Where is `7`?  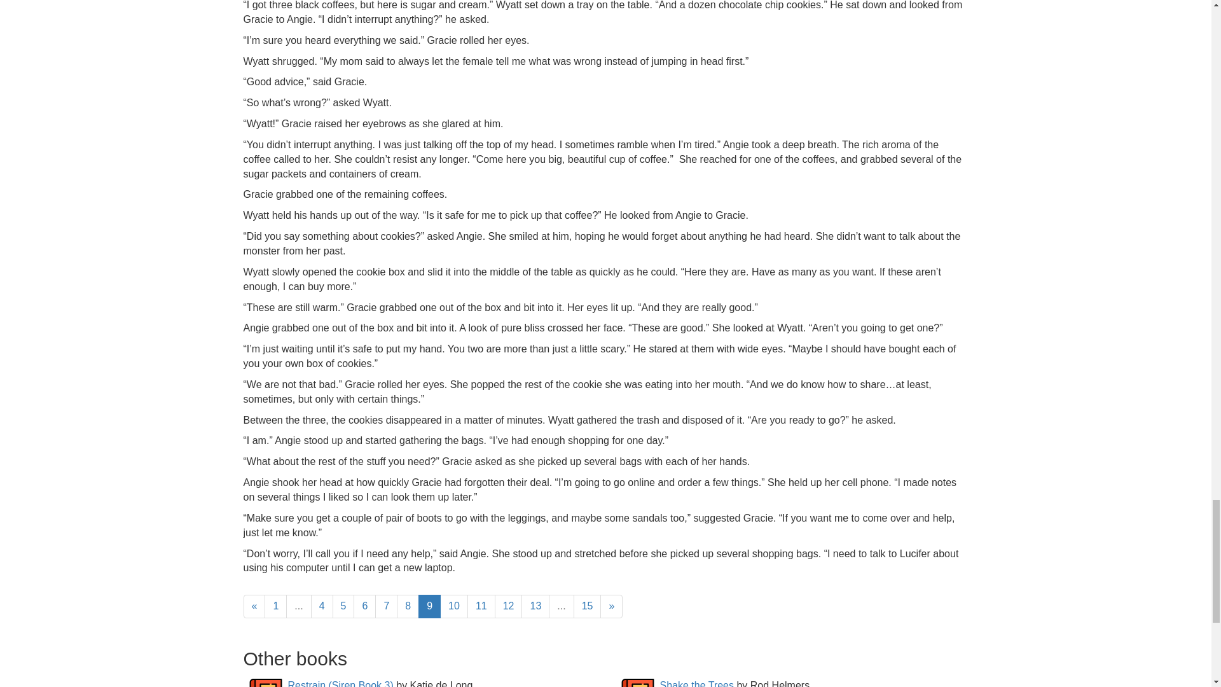 7 is located at coordinates (386, 607).